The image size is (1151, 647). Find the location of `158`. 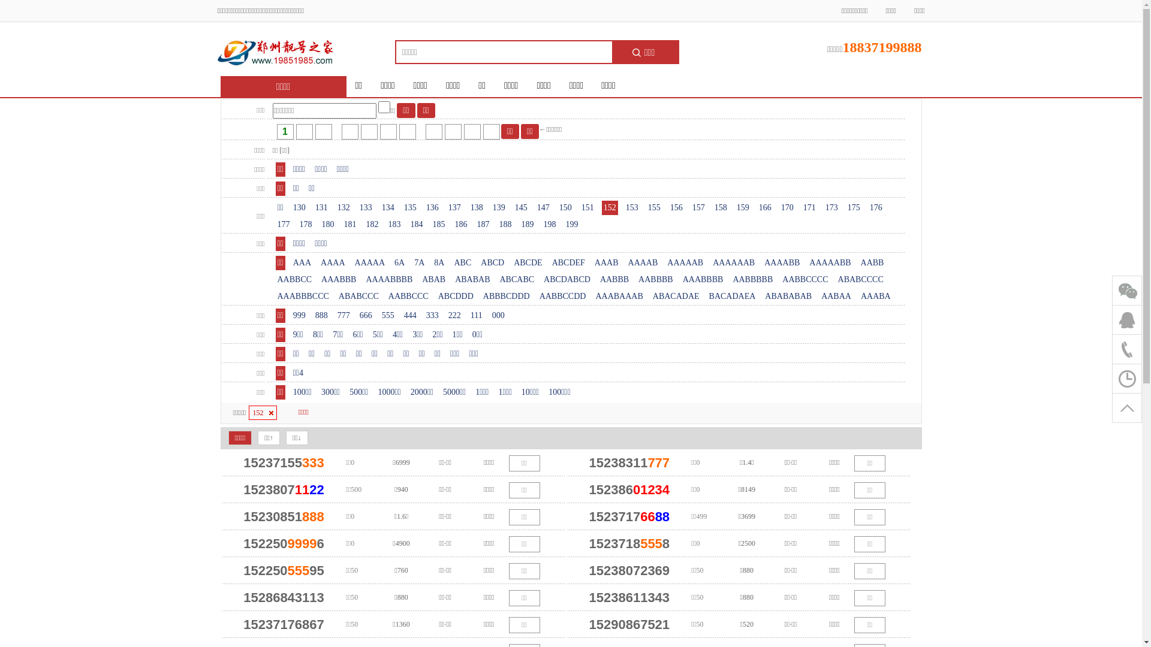

158 is located at coordinates (721, 208).